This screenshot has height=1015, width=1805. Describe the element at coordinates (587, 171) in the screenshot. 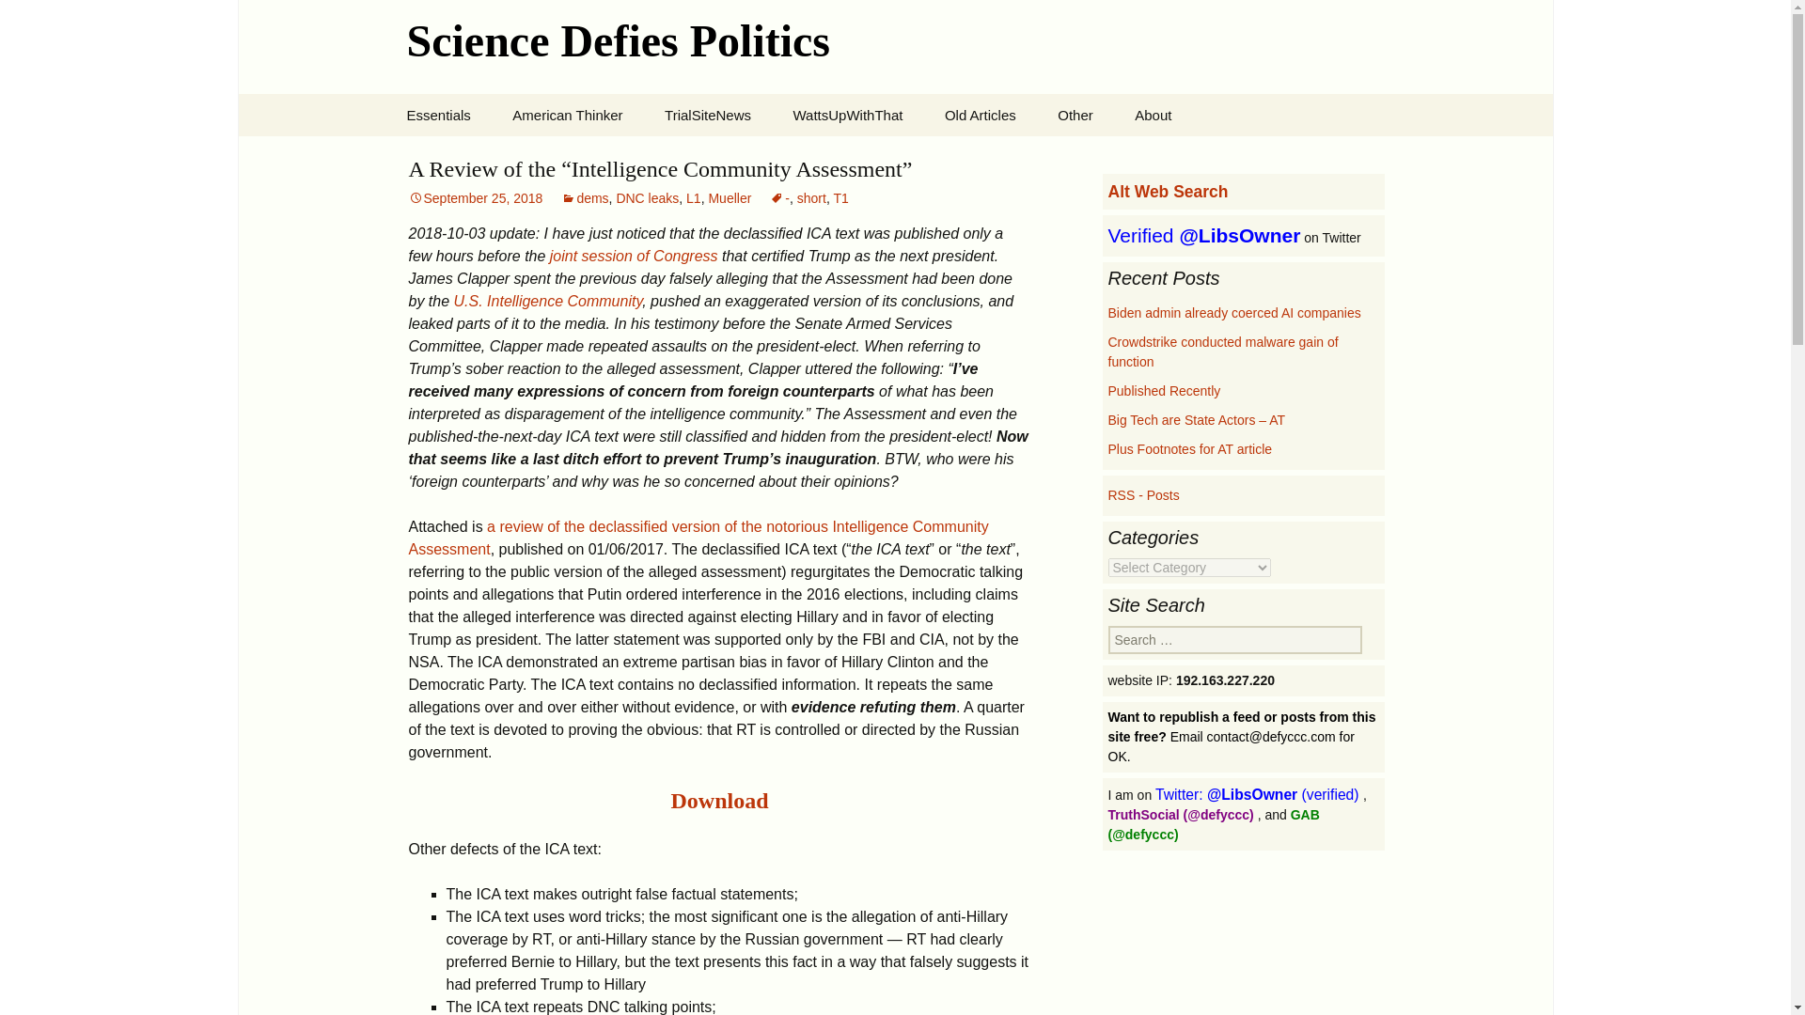

I see `The Hydroxychloroquine Access Denial` at that location.